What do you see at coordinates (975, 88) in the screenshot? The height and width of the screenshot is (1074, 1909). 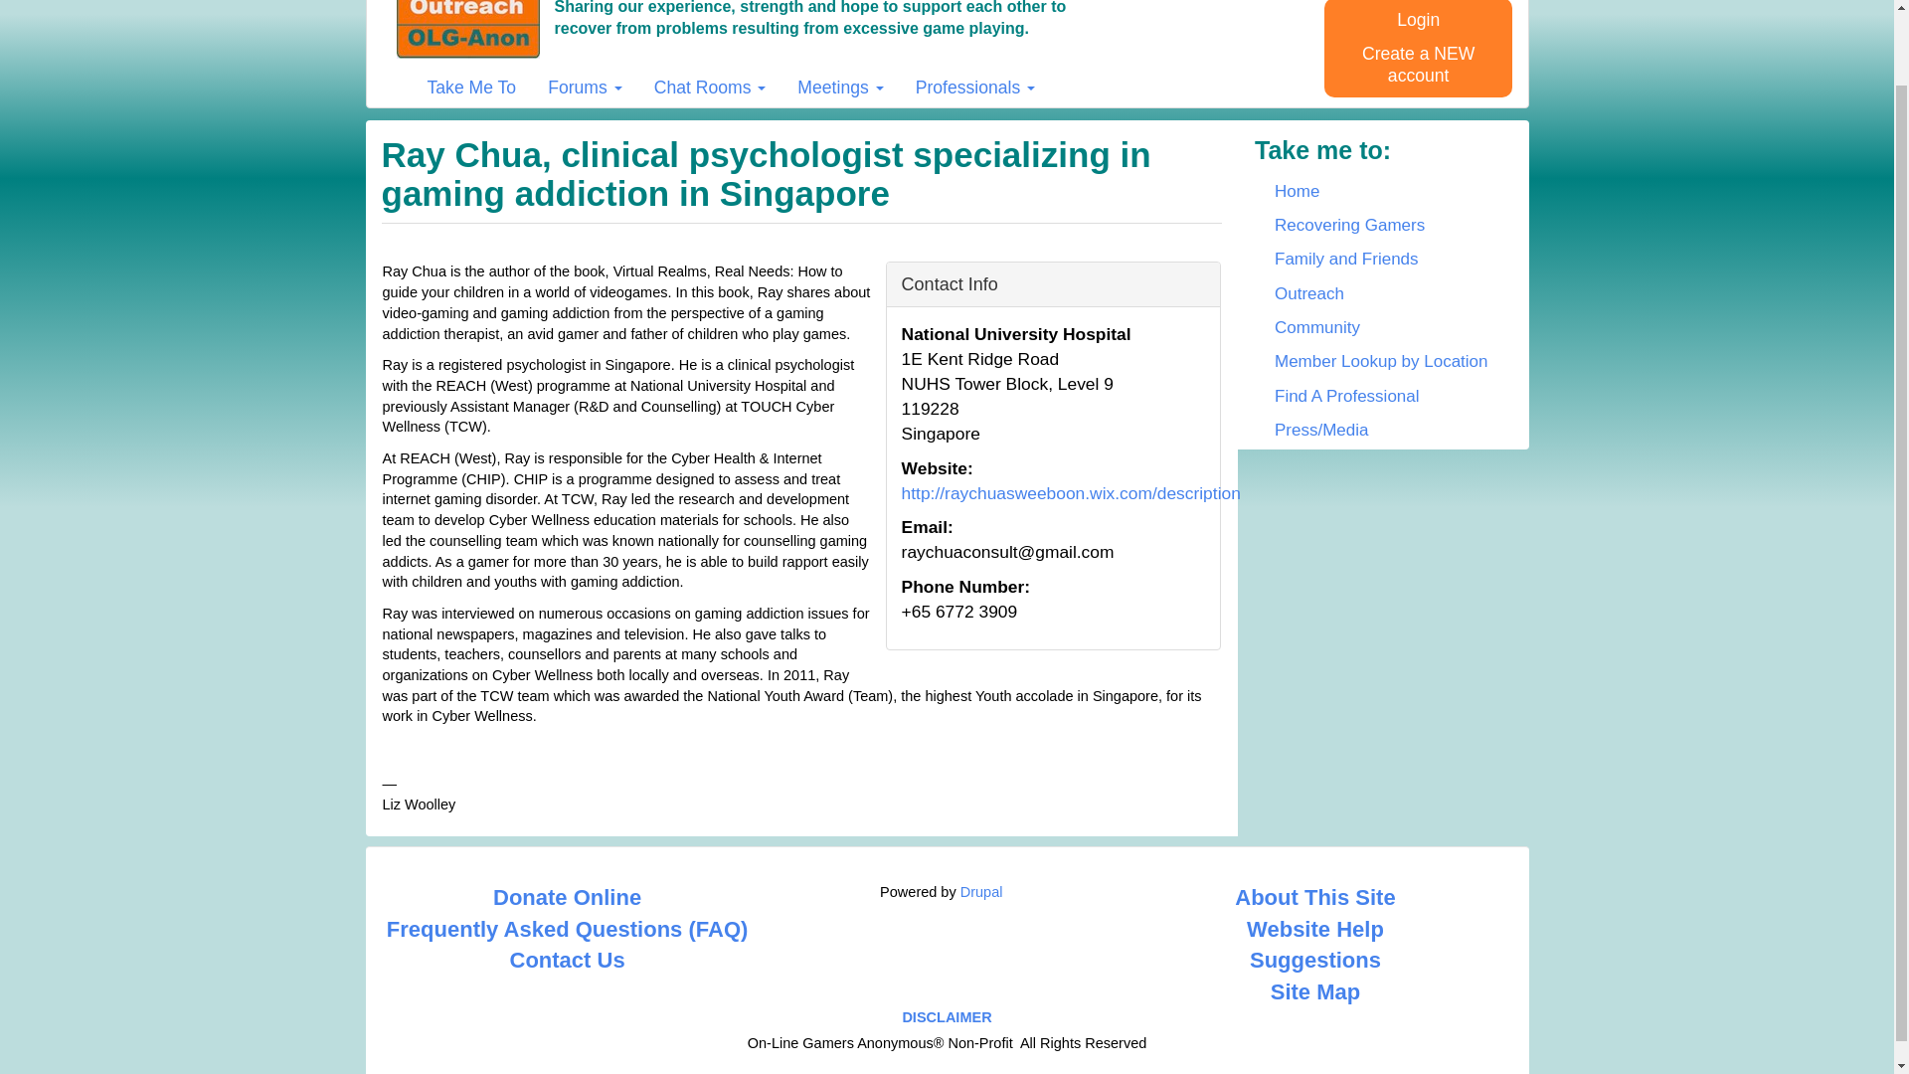 I see `Professionals` at bounding box center [975, 88].